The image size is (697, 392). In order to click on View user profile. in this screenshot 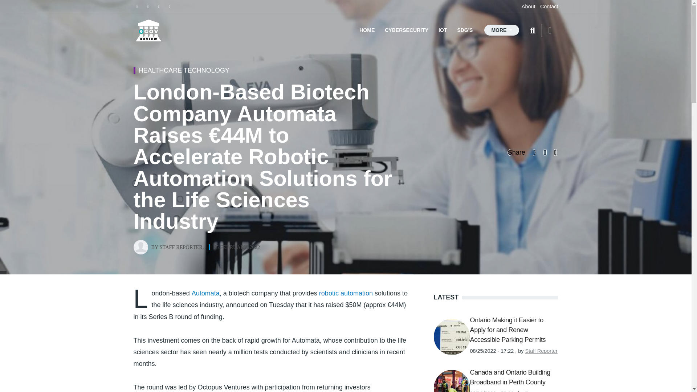, I will do `click(181, 247)`.